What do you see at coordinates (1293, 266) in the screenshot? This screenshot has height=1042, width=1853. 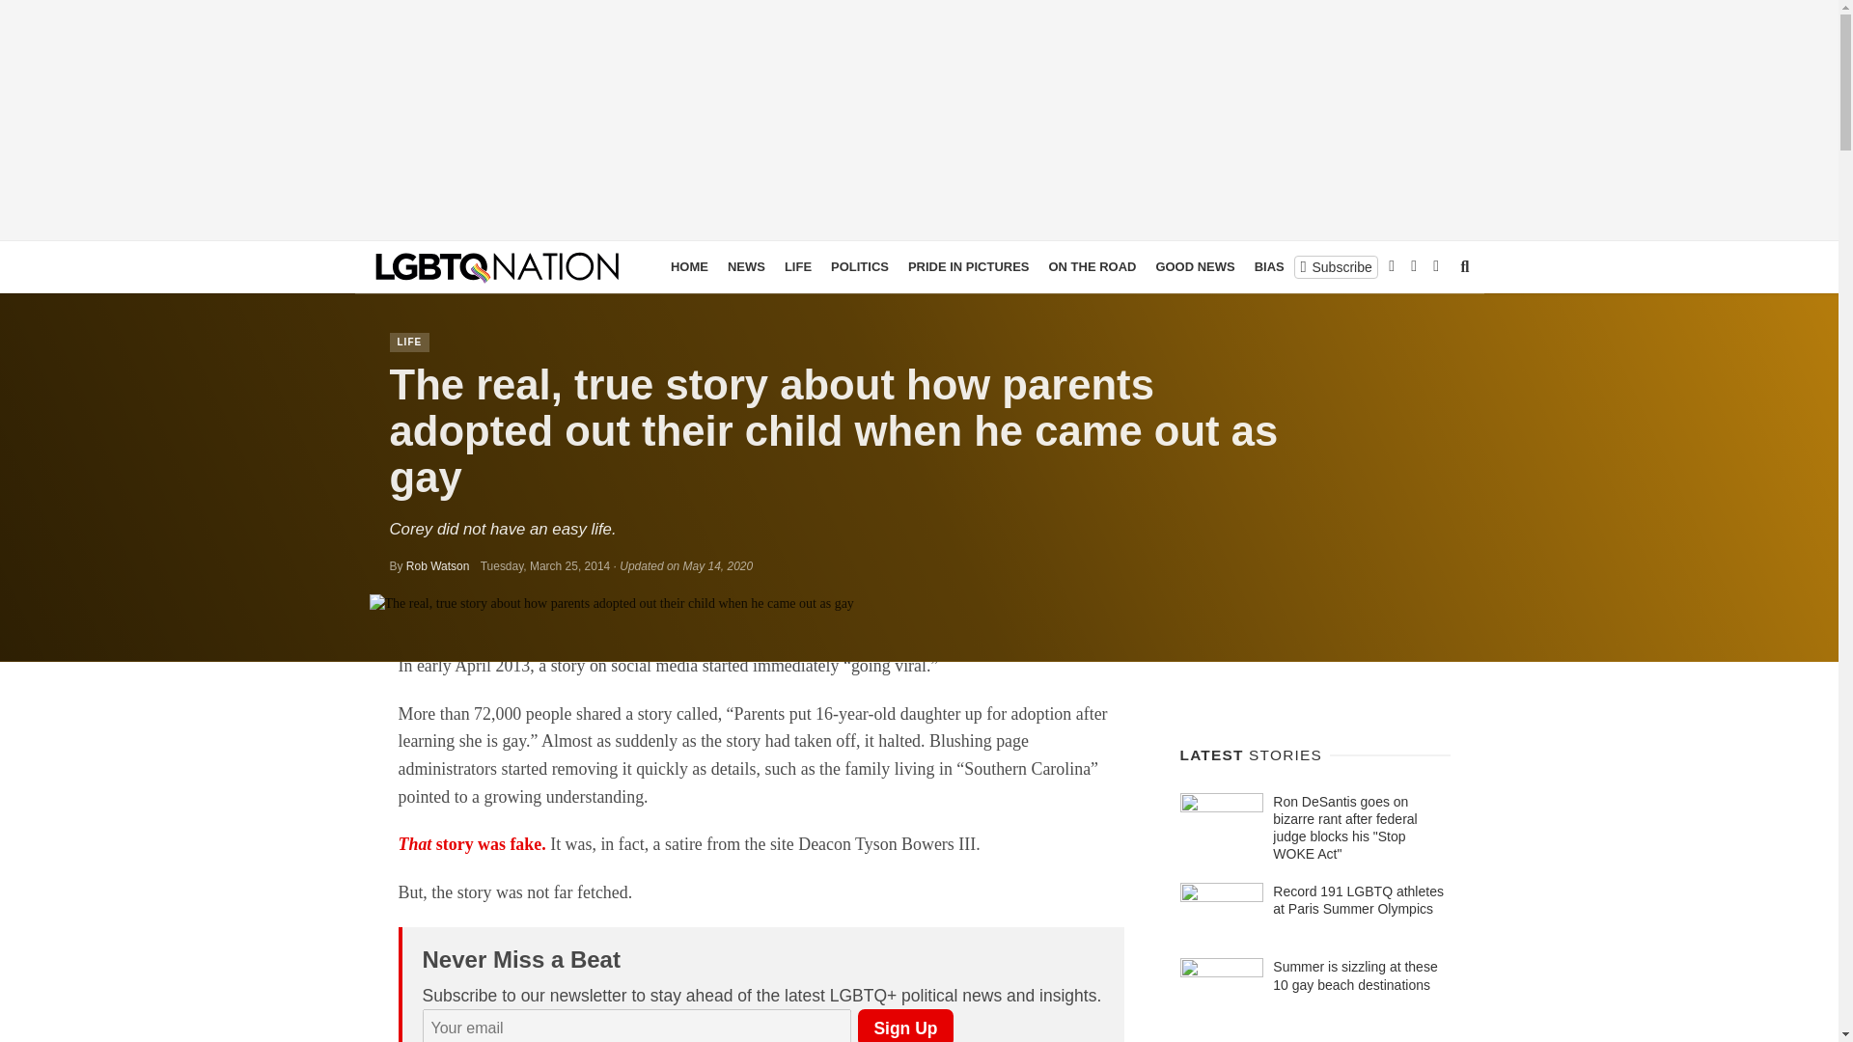 I see `BIAS WATCH` at bounding box center [1293, 266].